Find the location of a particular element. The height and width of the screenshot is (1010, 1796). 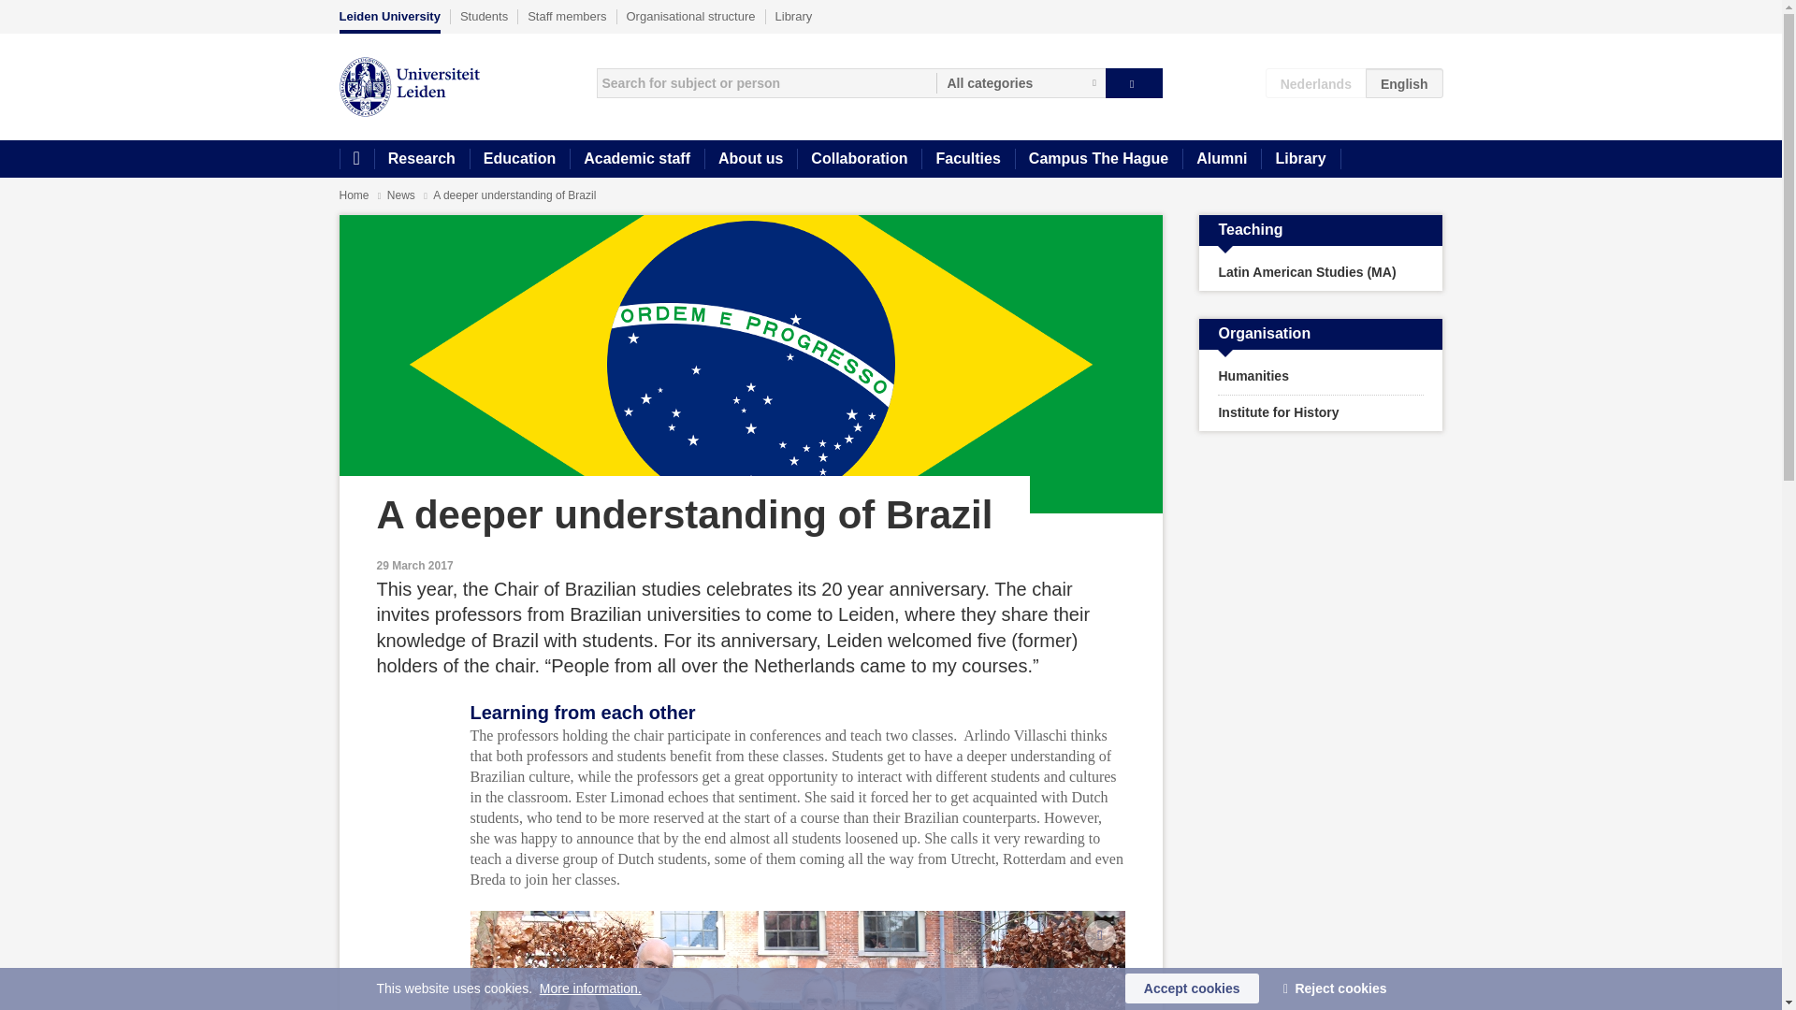

Faculties is located at coordinates (967, 159).